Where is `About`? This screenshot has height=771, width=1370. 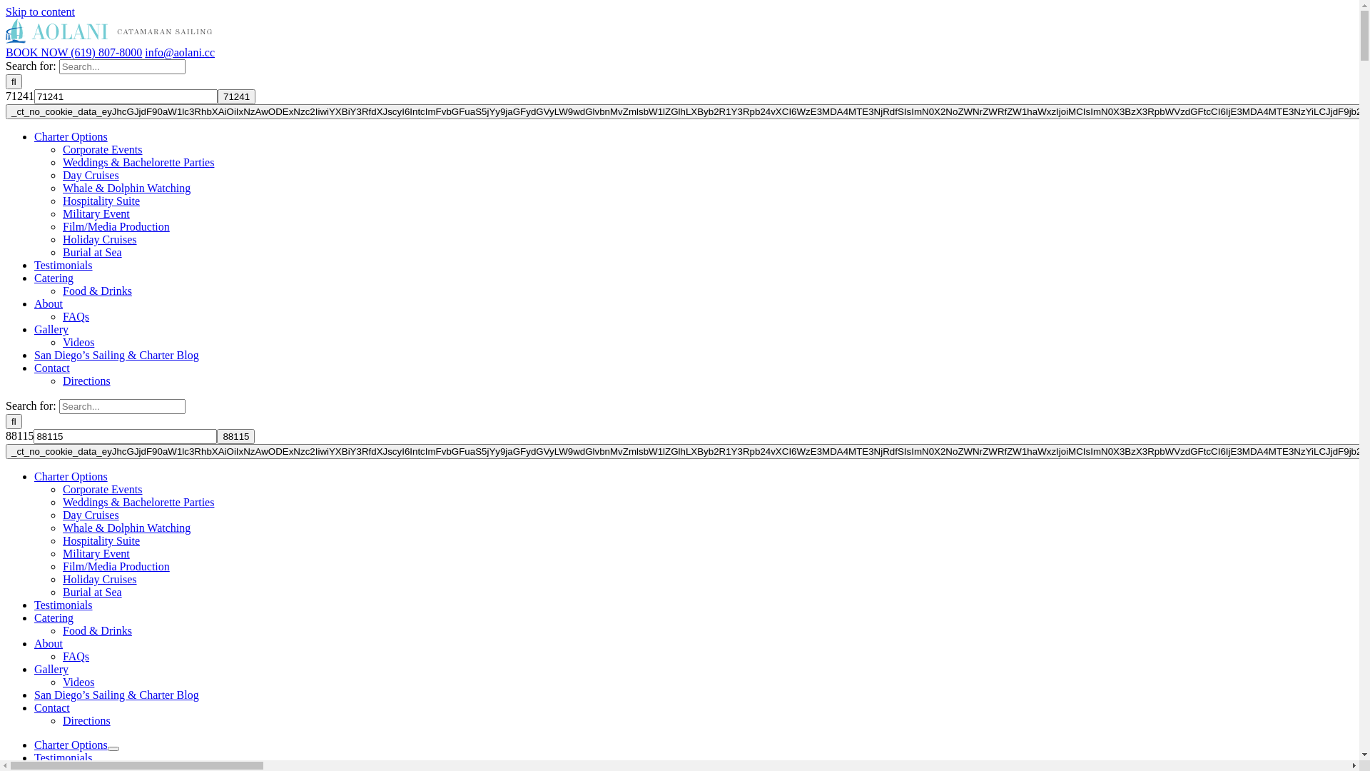 About is located at coordinates (49, 644).